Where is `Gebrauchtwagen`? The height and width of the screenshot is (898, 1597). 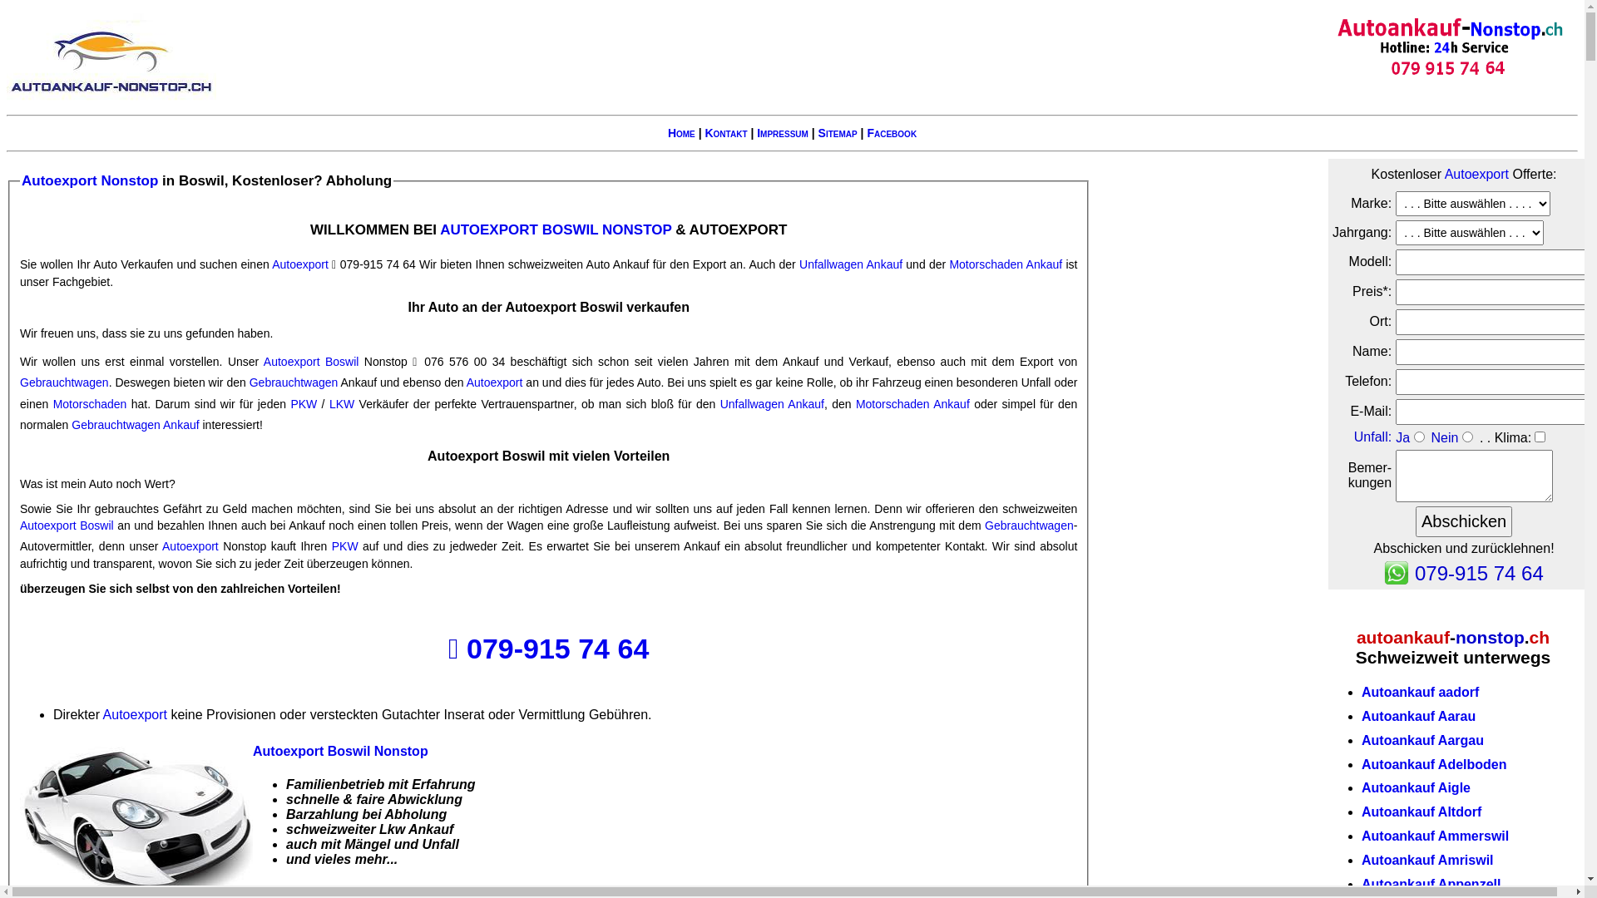
Gebrauchtwagen is located at coordinates (1030, 525).